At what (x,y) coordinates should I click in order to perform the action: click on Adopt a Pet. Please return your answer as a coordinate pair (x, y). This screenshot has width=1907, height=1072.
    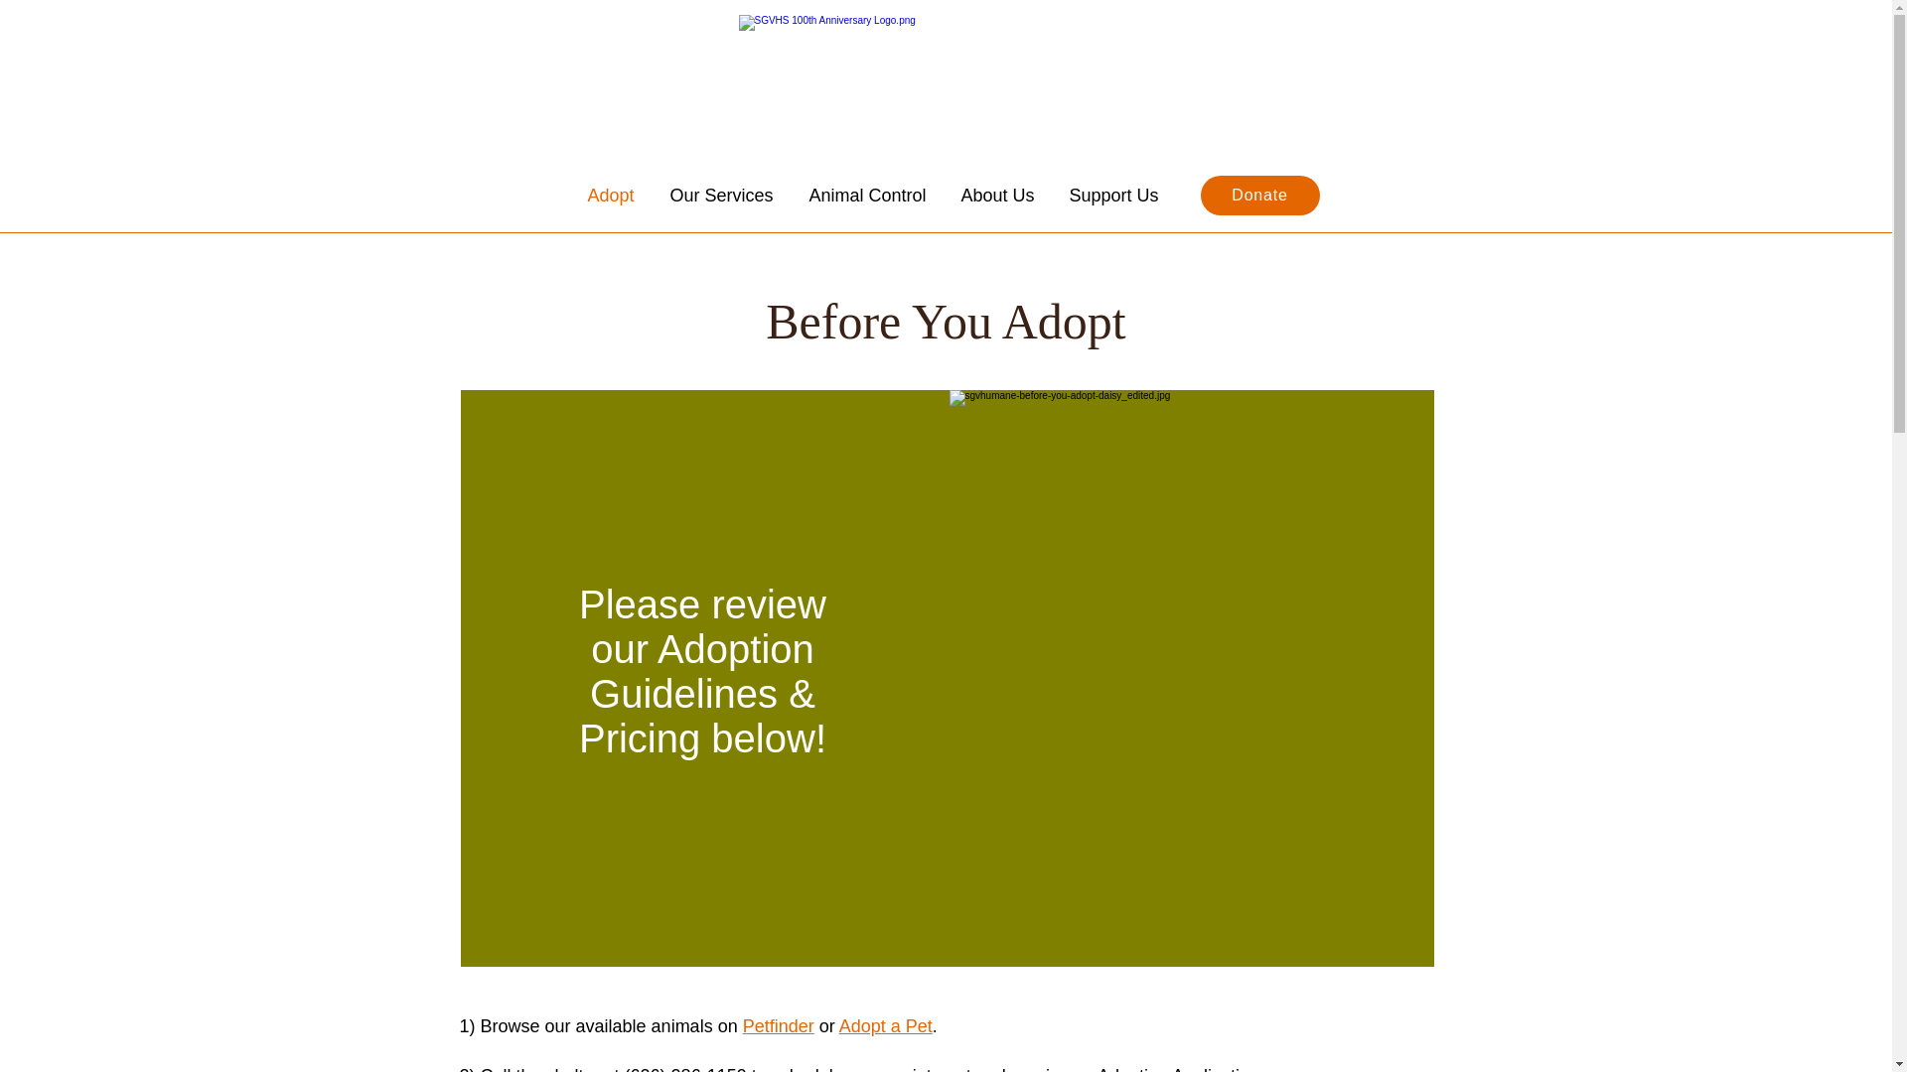
    Looking at the image, I should click on (885, 1026).